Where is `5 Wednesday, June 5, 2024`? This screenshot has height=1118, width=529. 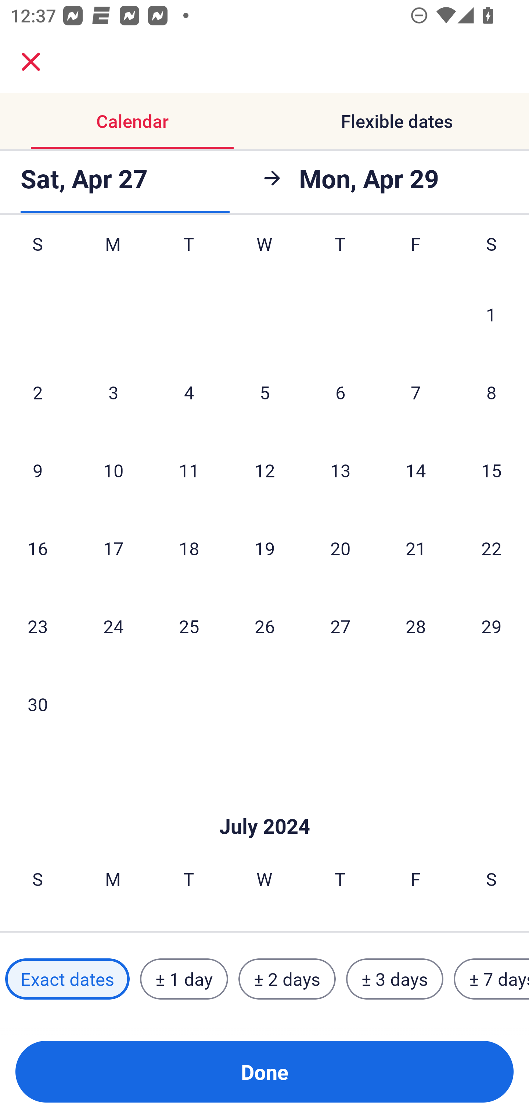
5 Wednesday, June 5, 2024 is located at coordinates (264, 392).